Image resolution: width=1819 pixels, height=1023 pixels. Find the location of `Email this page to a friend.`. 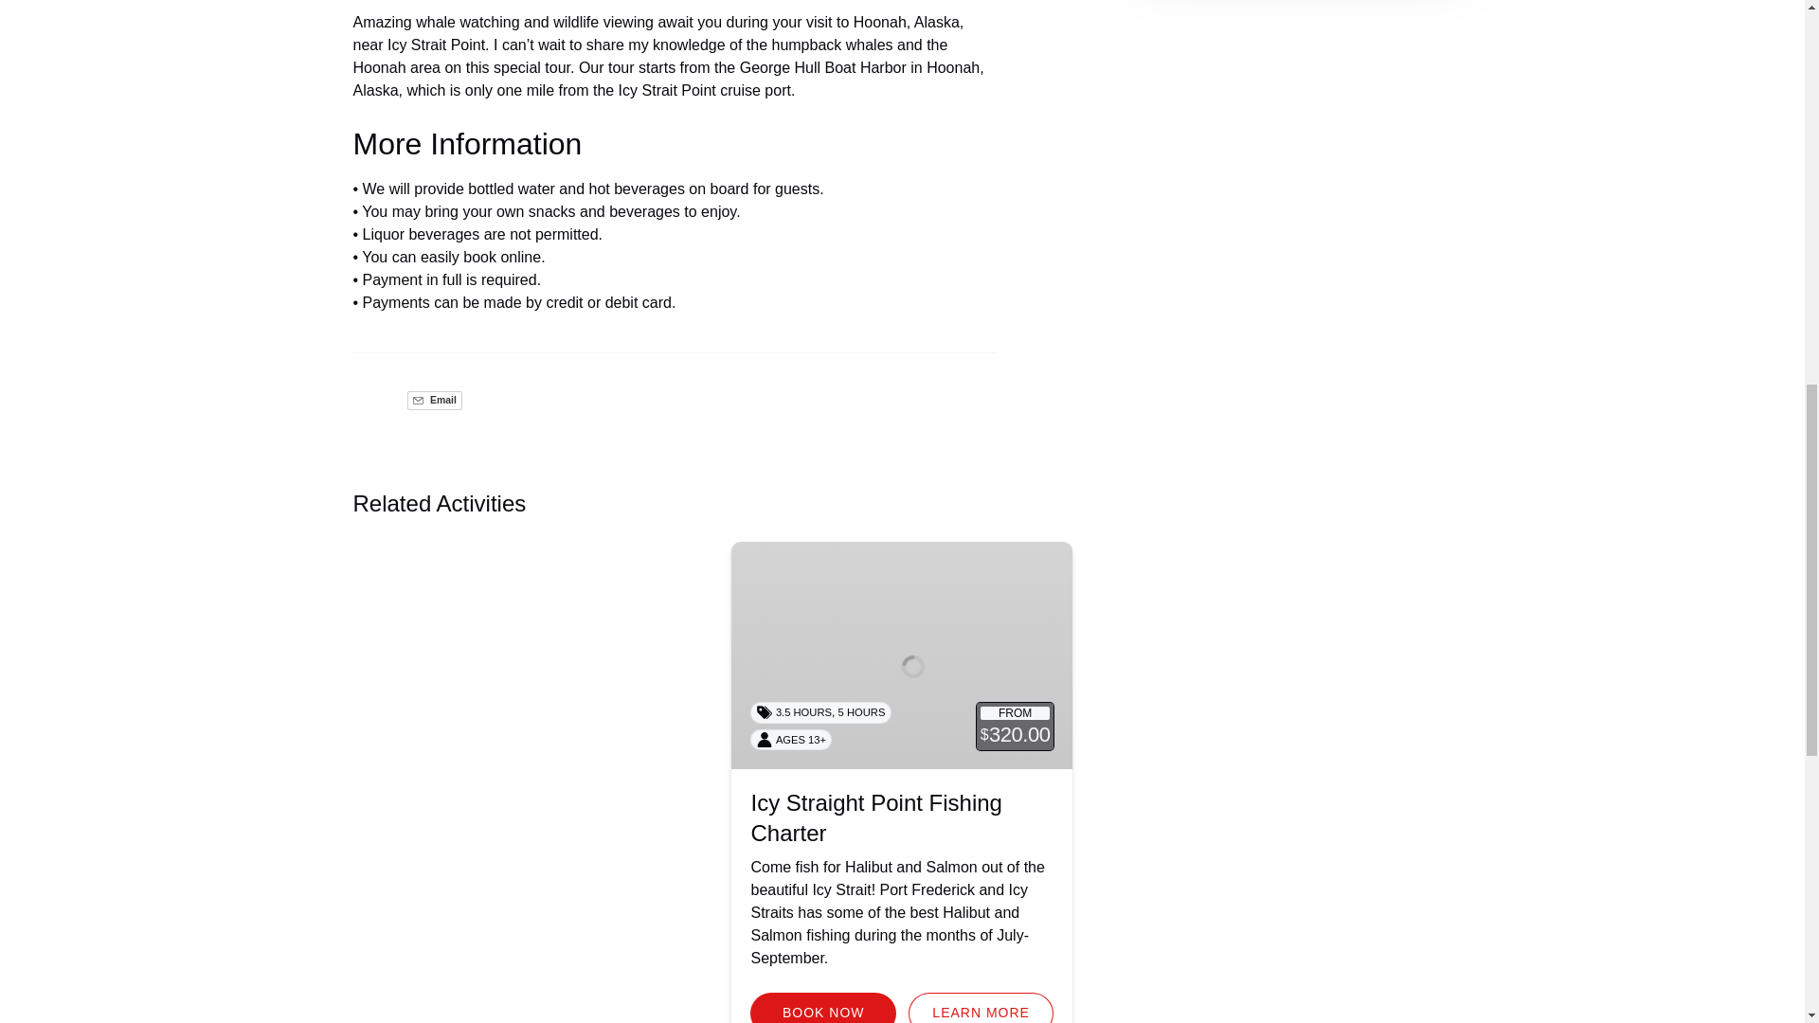

Email this page to a friend. is located at coordinates (434, 400).